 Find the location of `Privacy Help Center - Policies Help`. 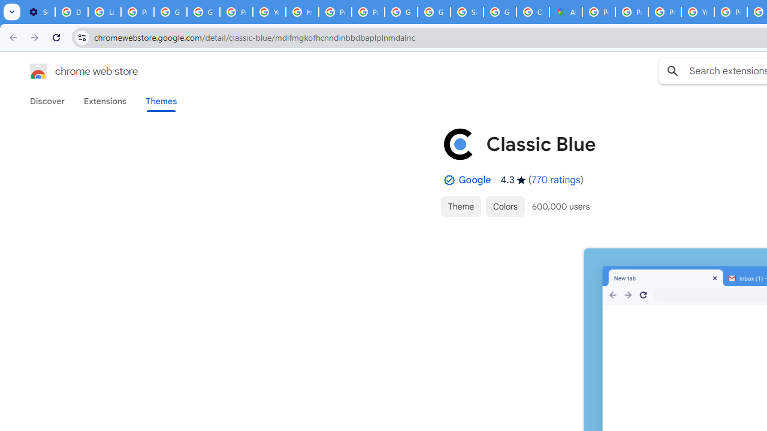

Privacy Help Center - Policies Help is located at coordinates (336, 12).